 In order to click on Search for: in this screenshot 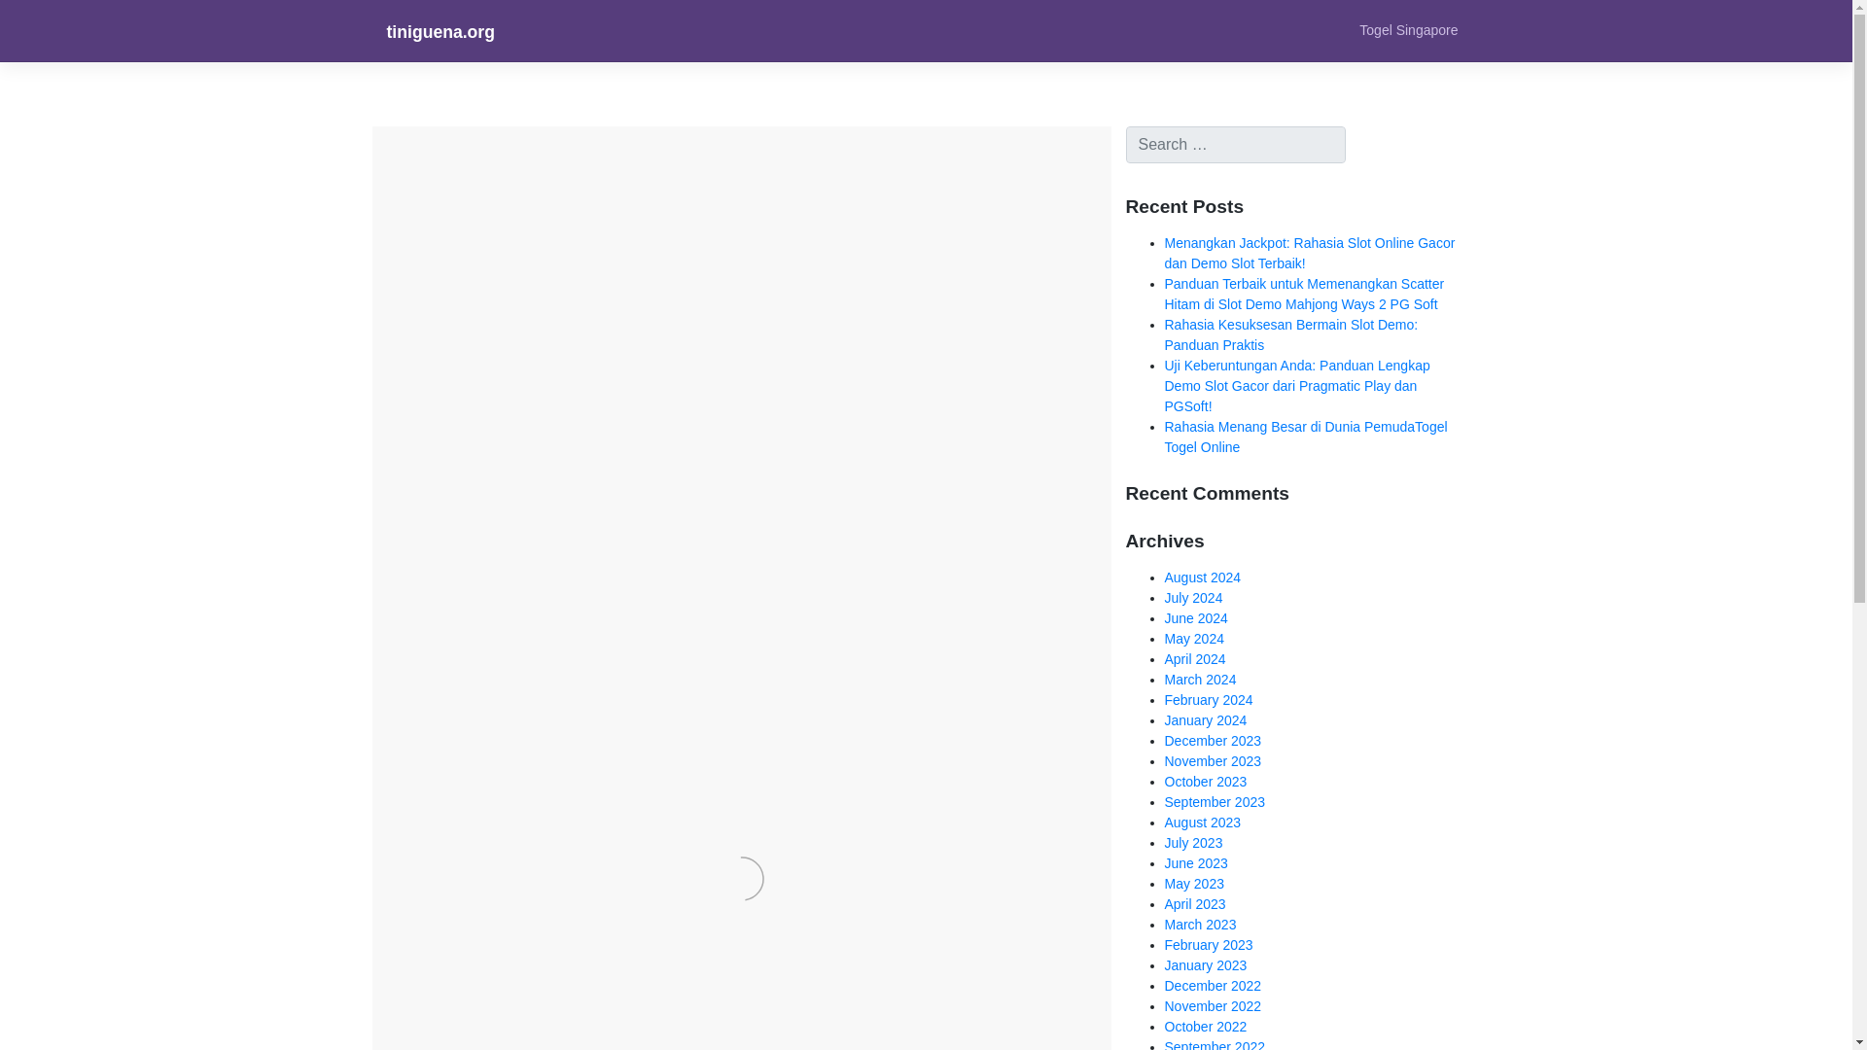, I will do `click(1235, 144)`.